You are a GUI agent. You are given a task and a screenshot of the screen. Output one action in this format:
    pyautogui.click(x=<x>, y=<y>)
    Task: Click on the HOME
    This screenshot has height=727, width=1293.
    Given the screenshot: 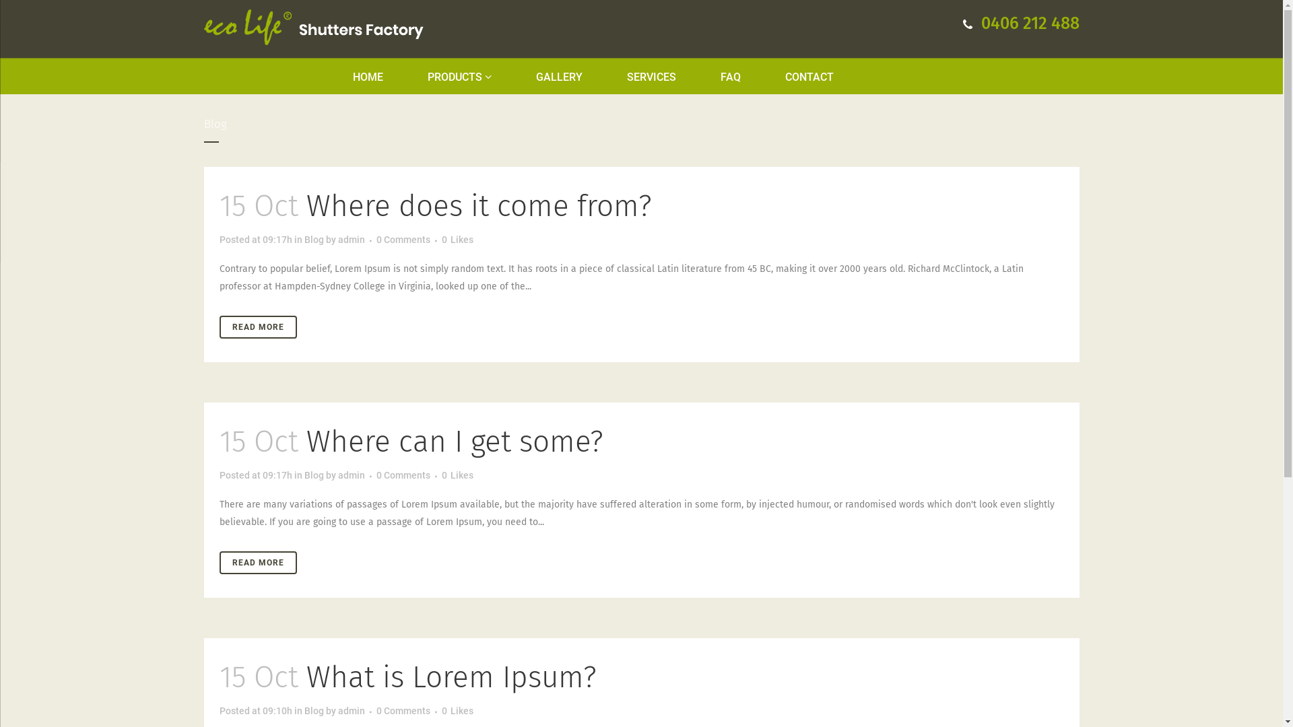 What is the action you would take?
    pyautogui.click(x=379, y=77)
    